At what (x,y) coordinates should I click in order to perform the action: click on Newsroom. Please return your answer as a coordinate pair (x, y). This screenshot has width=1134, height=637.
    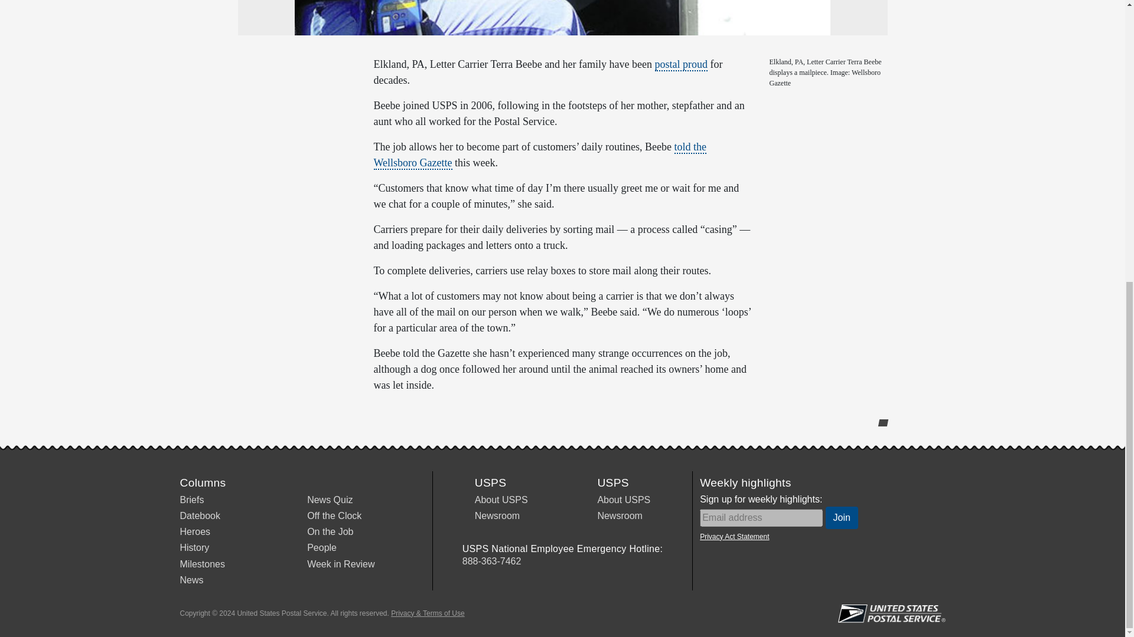
    Looking at the image, I should click on (619, 515).